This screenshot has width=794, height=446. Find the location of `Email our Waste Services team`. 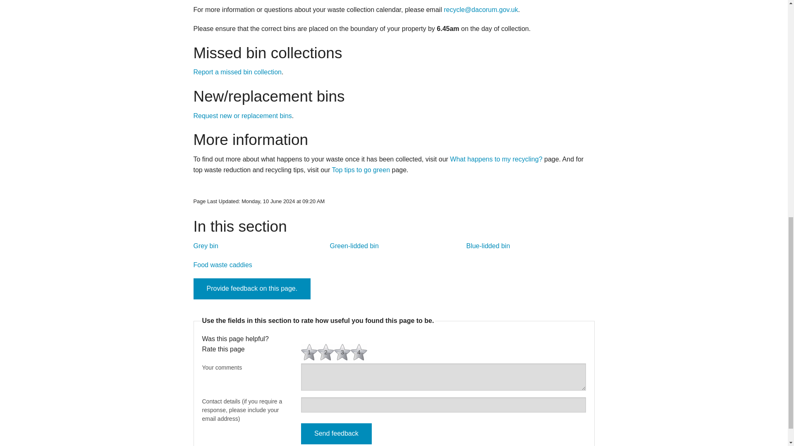

Email our Waste Services team is located at coordinates (481, 10).